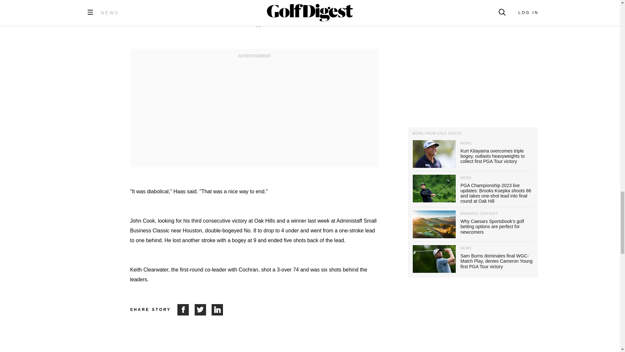 The height and width of the screenshot is (352, 625). Describe the element at coordinates (203, 310) in the screenshot. I see `Share on Twitter` at that location.